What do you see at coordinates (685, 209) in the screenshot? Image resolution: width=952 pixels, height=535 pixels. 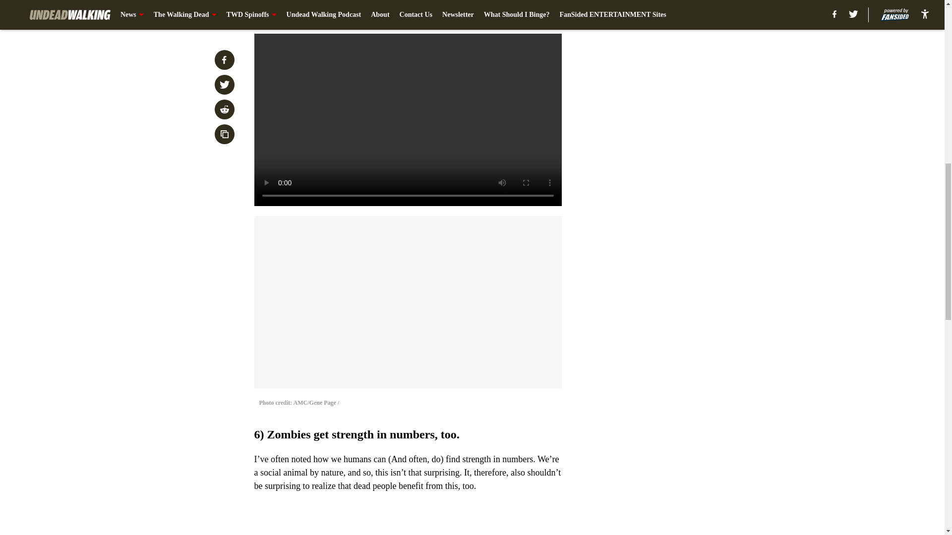 I see `3rd party ad content` at bounding box center [685, 209].